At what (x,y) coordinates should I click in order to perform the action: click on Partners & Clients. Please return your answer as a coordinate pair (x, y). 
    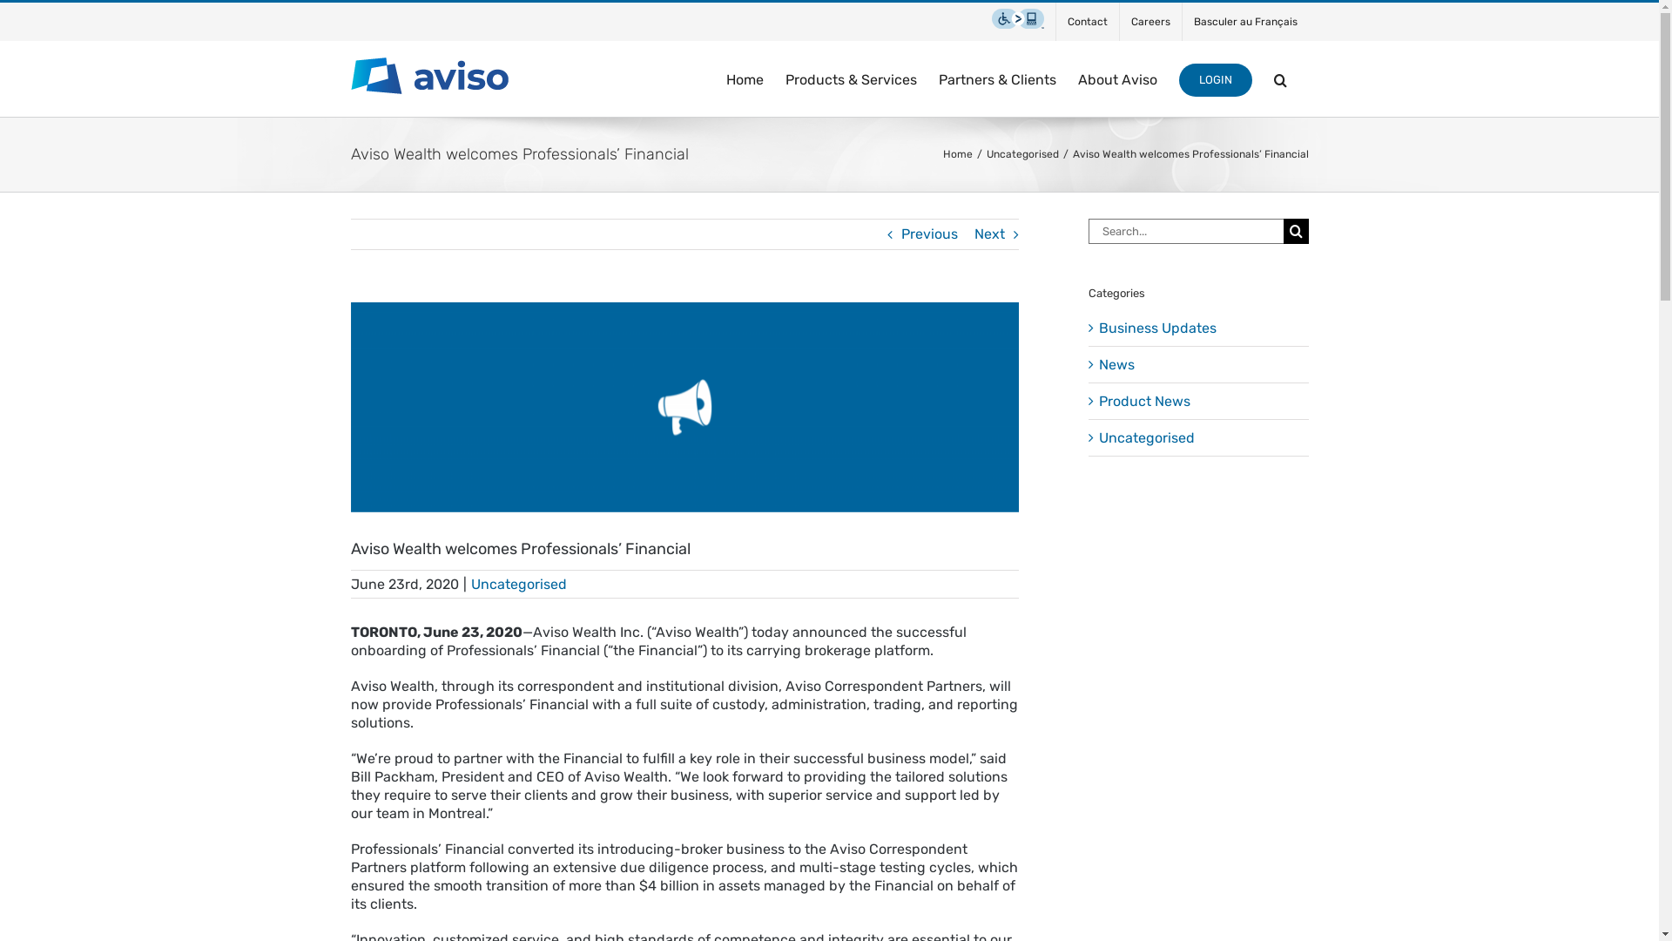
    Looking at the image, I should click on (998, 78).